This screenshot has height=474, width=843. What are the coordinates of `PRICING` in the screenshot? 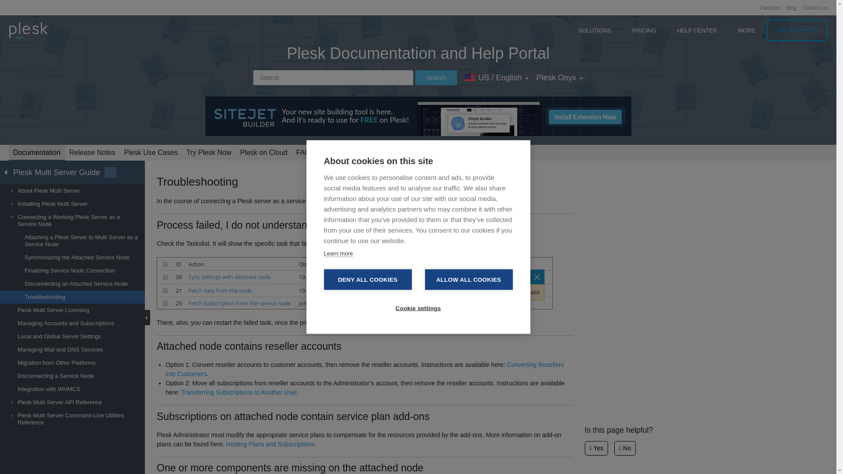 It's located at (644, 30).